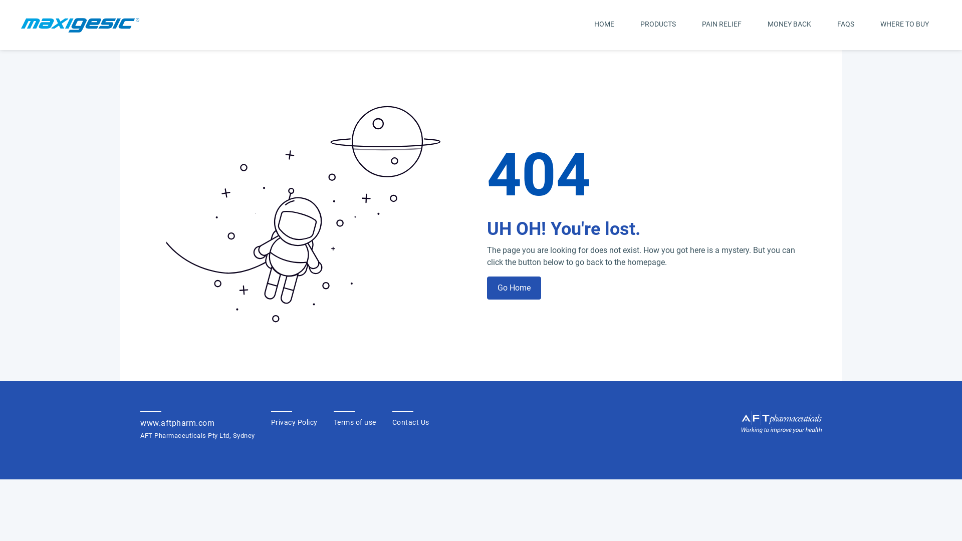 This screenshot has width=962, height=541. I want to click on Contact Us, so click(410, 420).